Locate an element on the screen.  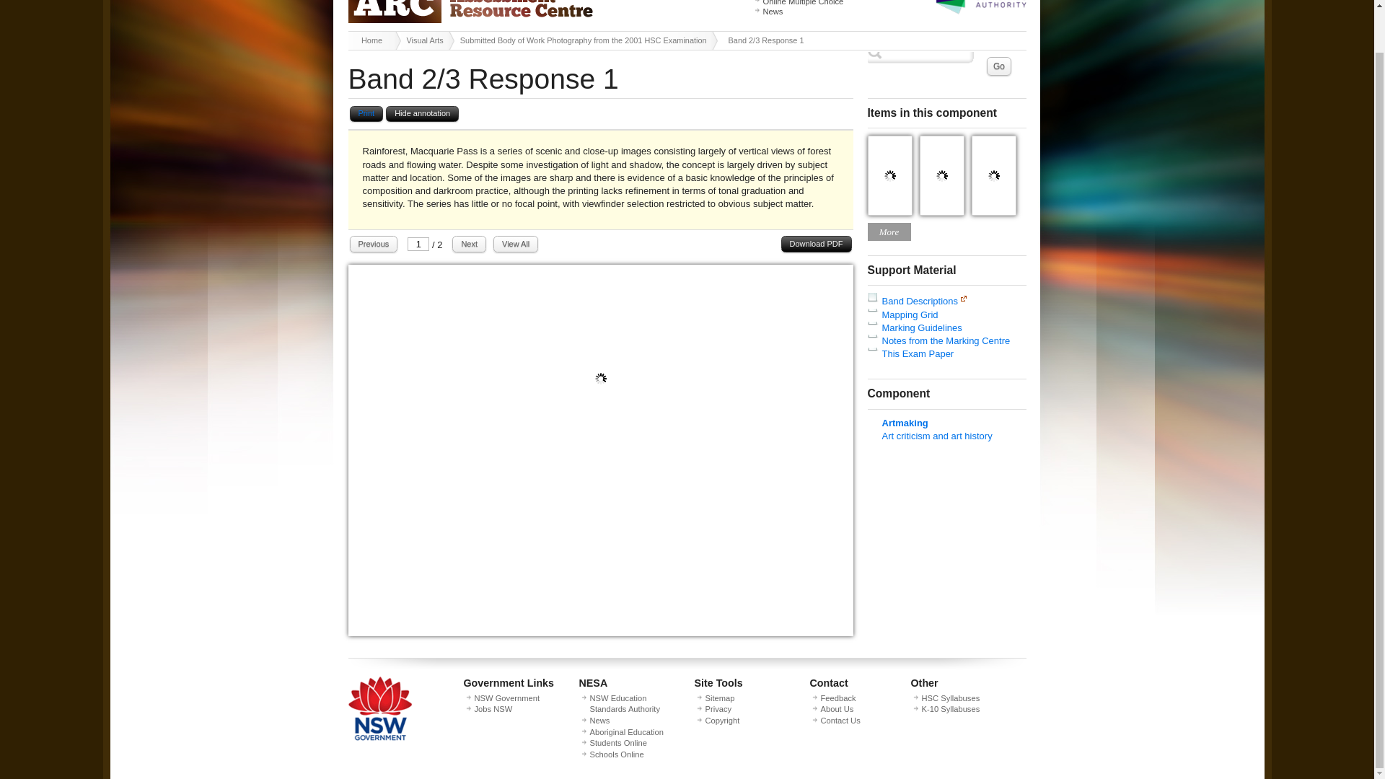
Mapping Grid is located at coordinates (909, 314).